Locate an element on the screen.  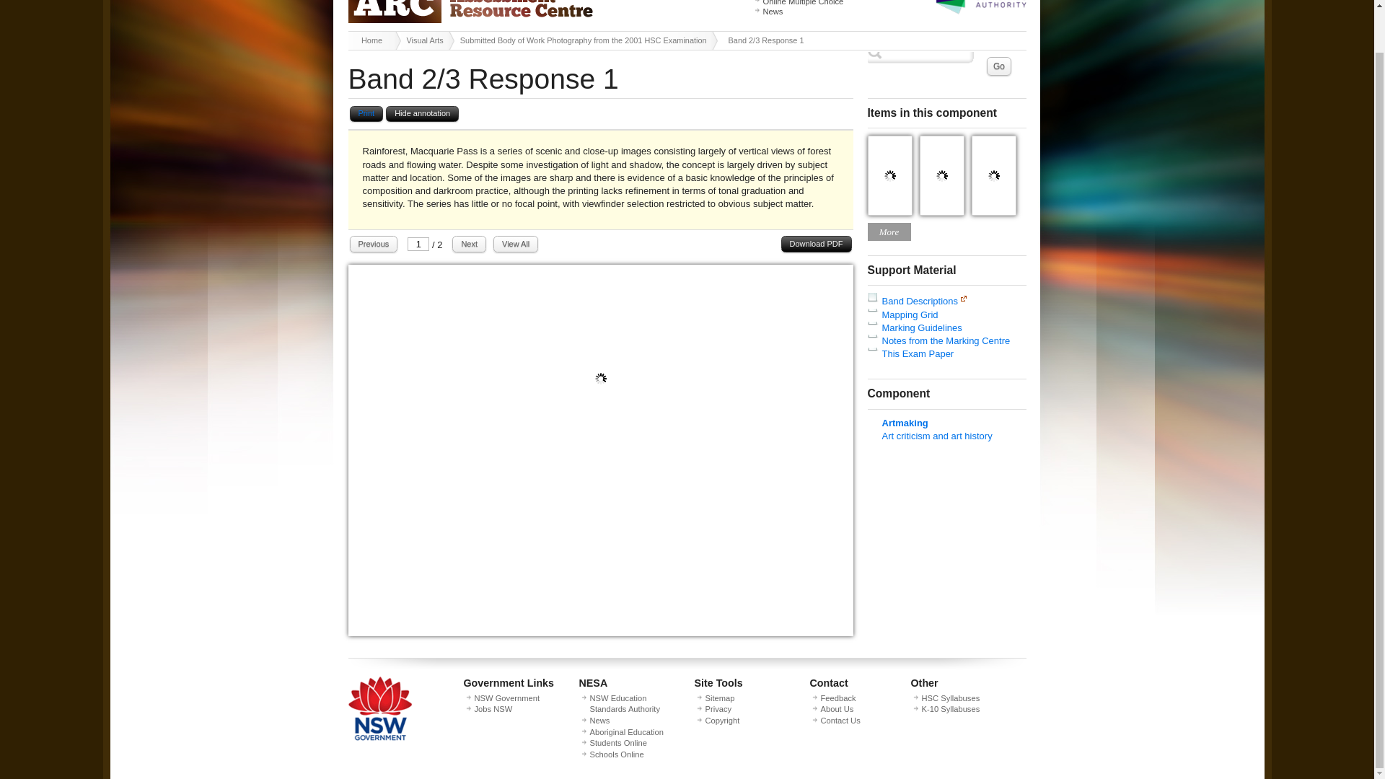
Mapping Grid is located at coordinates (909, 314).